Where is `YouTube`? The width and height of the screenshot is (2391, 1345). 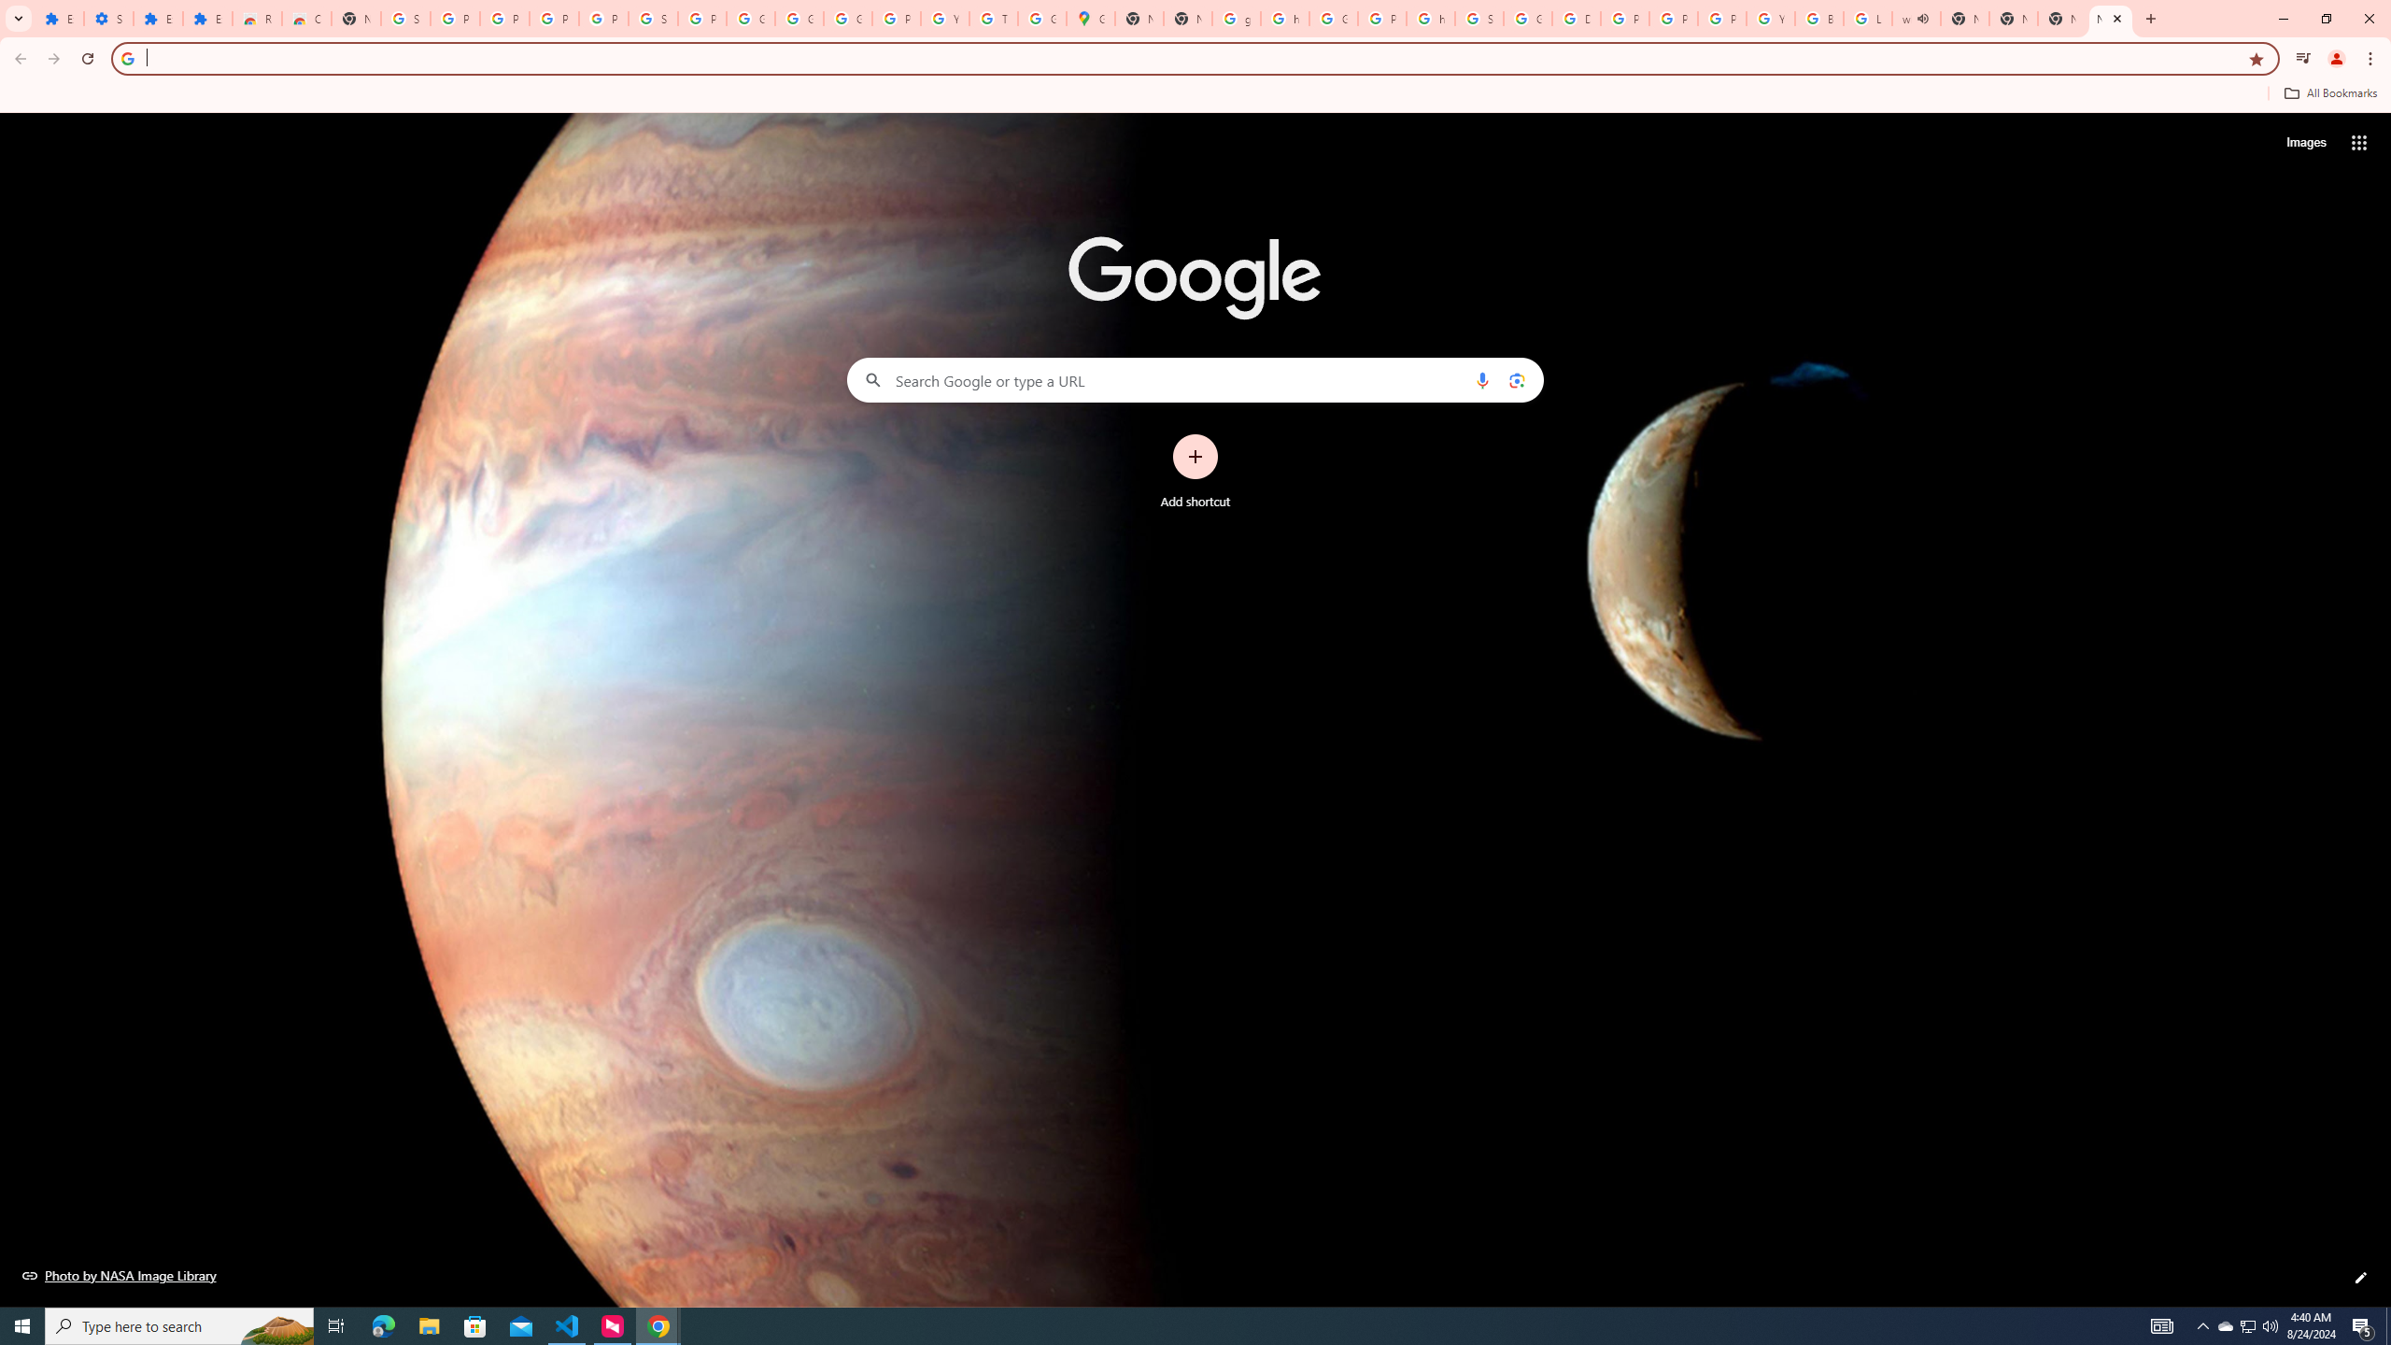 YouTube is located at coordinates (1771, 19).